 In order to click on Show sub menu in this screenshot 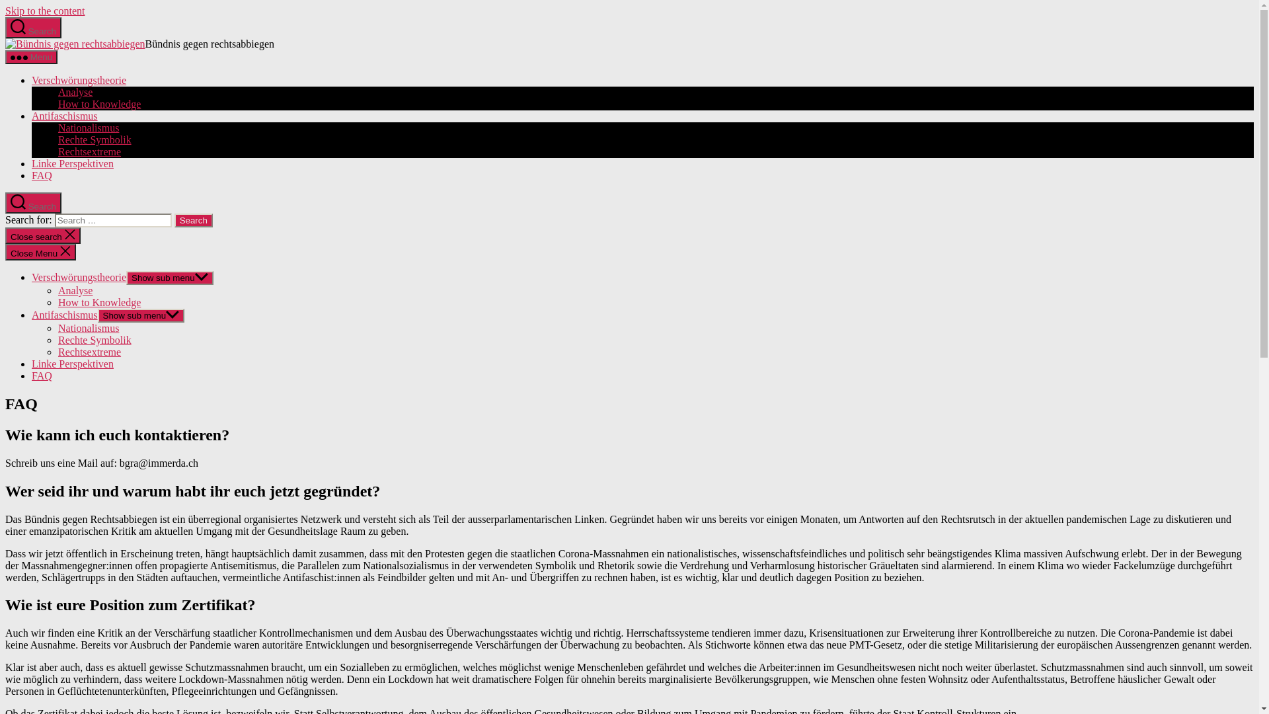, I will do `click(170, 278)`.